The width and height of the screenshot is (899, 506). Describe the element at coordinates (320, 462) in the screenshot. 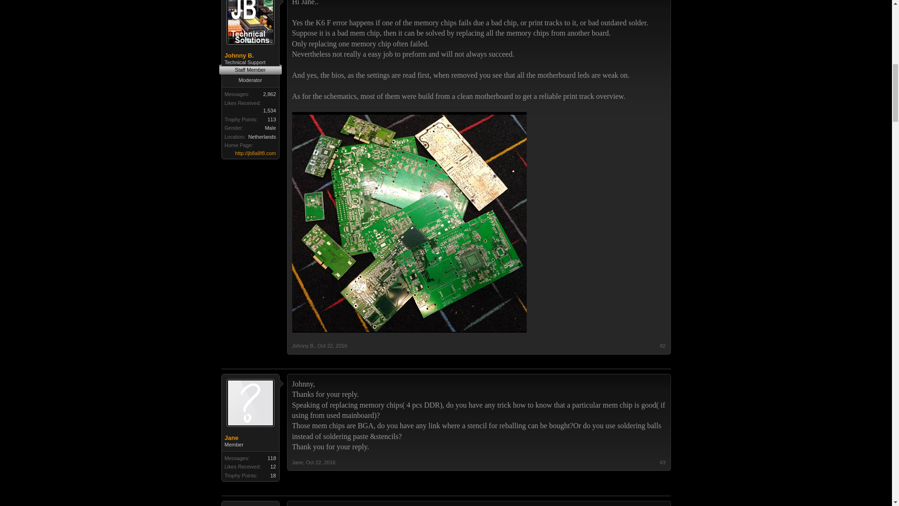

I see `Oct 22, 2016` at that location.